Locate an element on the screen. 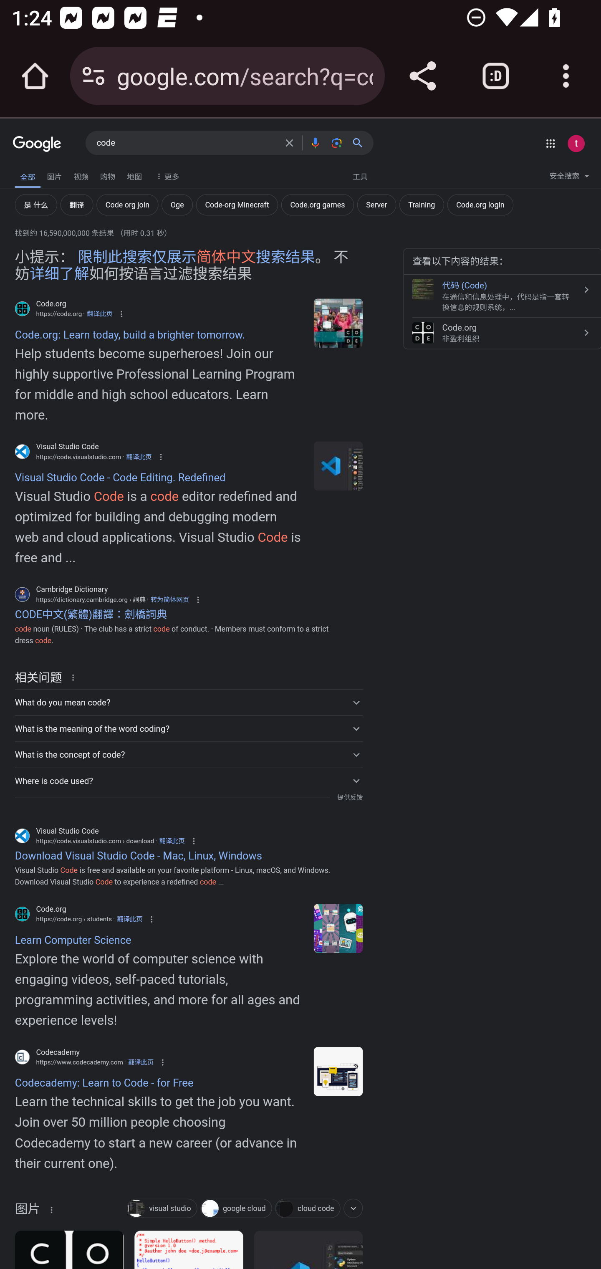 The width and height of the screenshot is (601, 1269). visual studio is located at coordinates (162, 1209).